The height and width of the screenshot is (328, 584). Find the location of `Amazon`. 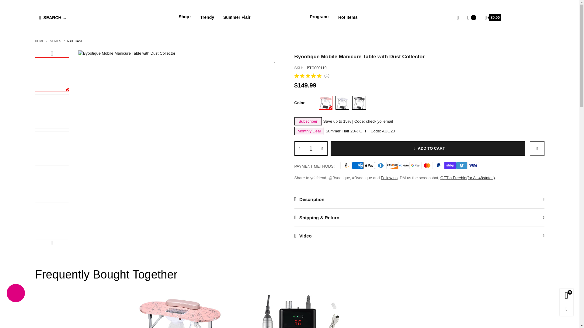

Amazon is located at coordinates (346, 166).